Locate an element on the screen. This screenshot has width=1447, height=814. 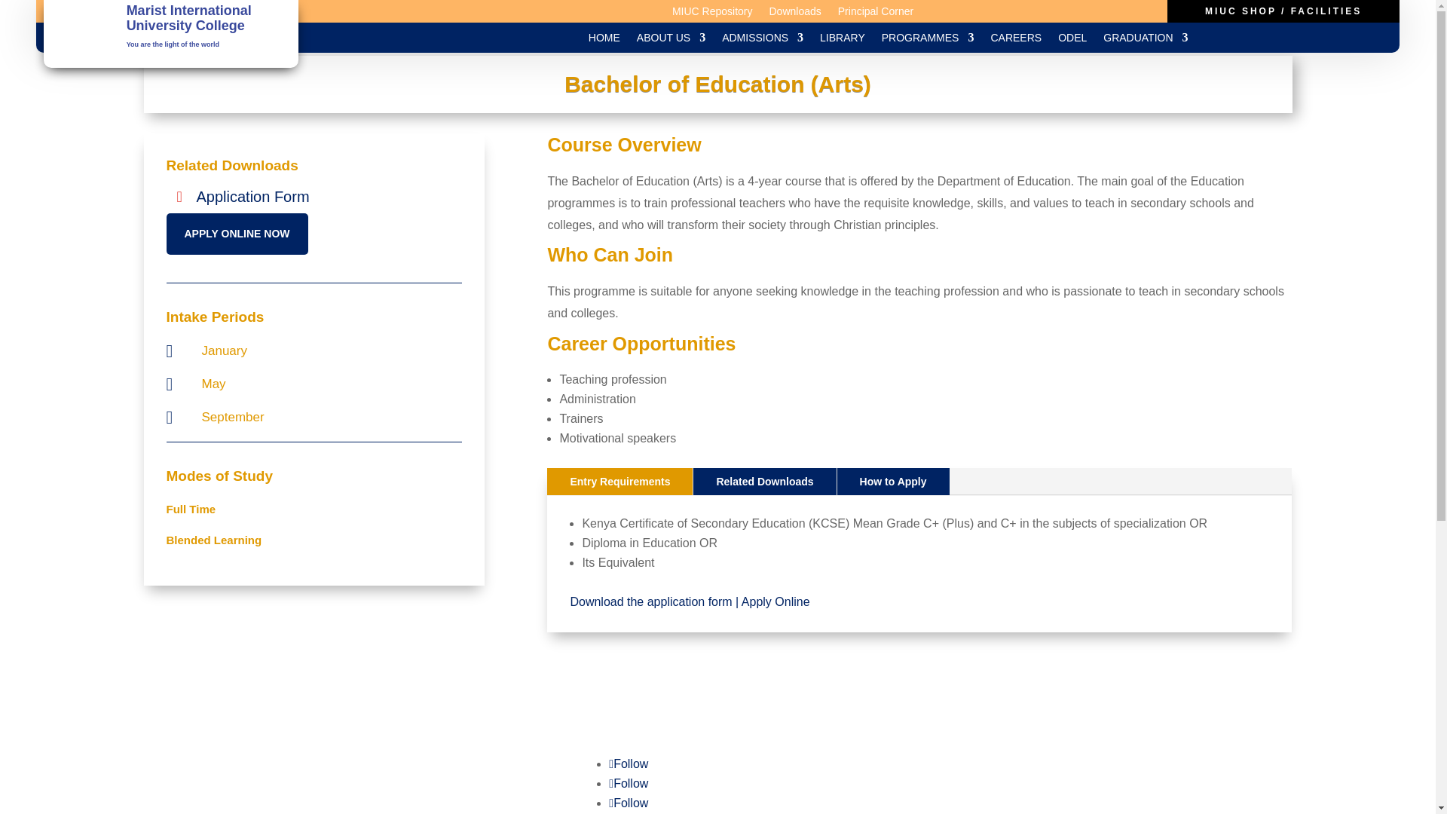
Downloads is located at coordinates (794, 14).